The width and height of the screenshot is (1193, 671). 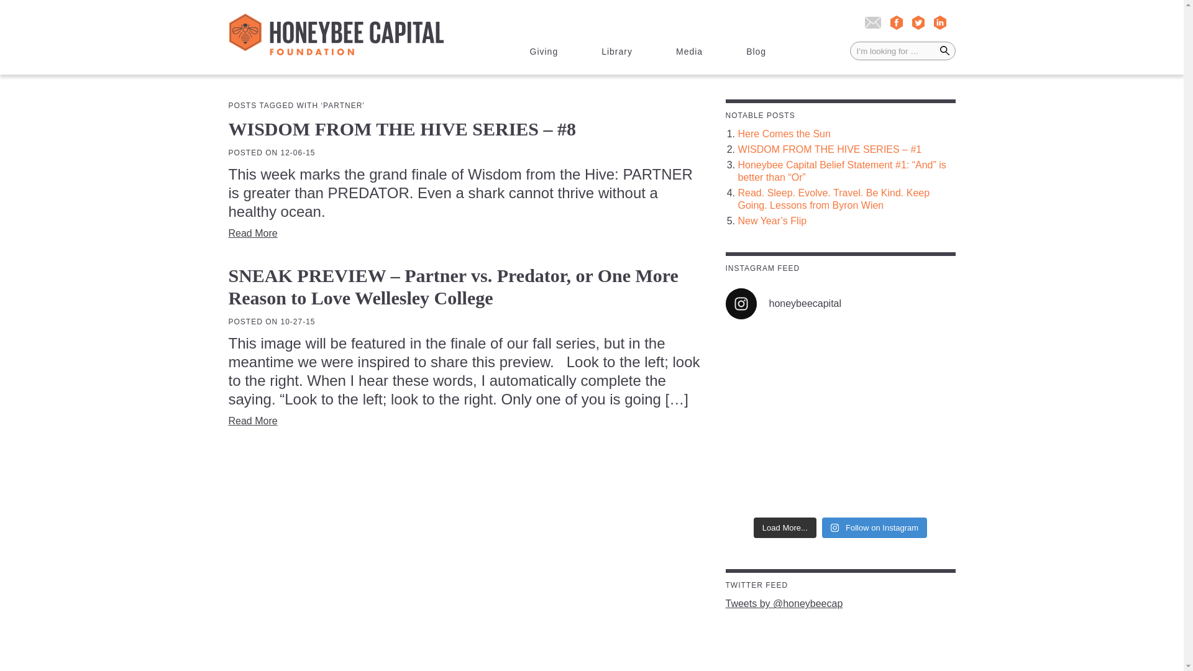 I want to click on LinkedIn, so click(x=939, y=21).